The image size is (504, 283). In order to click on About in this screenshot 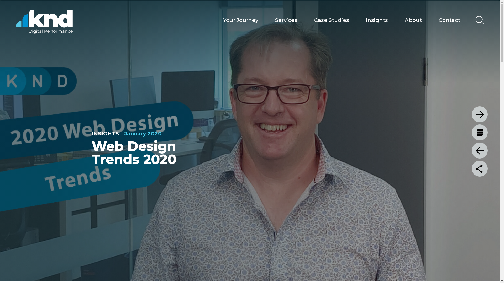, I will do `click(413, 20)`.